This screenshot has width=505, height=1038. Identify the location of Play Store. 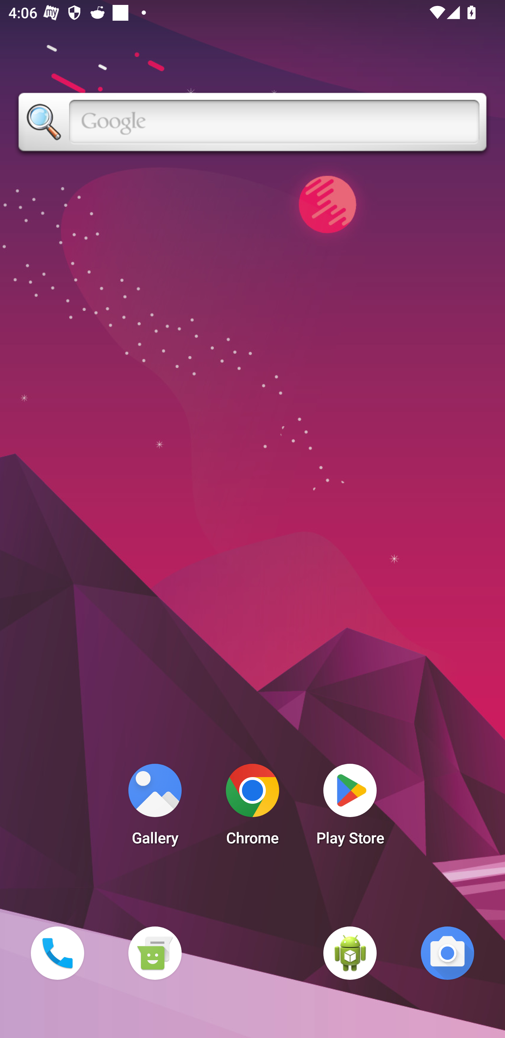
(350, 808).